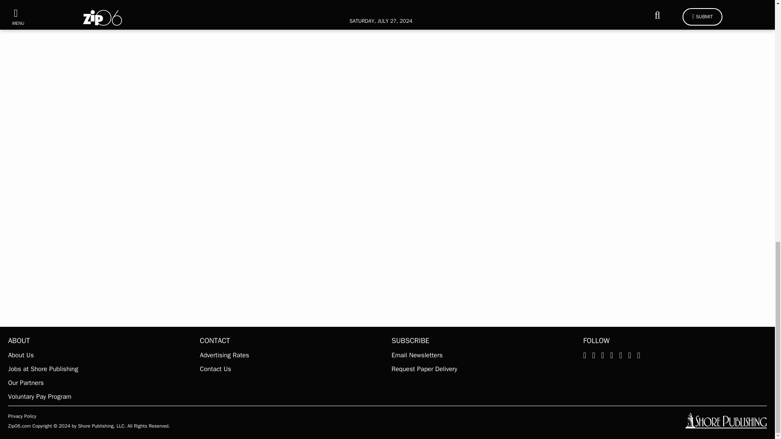 The width and height of the screenshot is (781, 439). Describe the element at coordinates (99, 369) in the screenshot. I see `Jobs at Shore Publishing` at that location.